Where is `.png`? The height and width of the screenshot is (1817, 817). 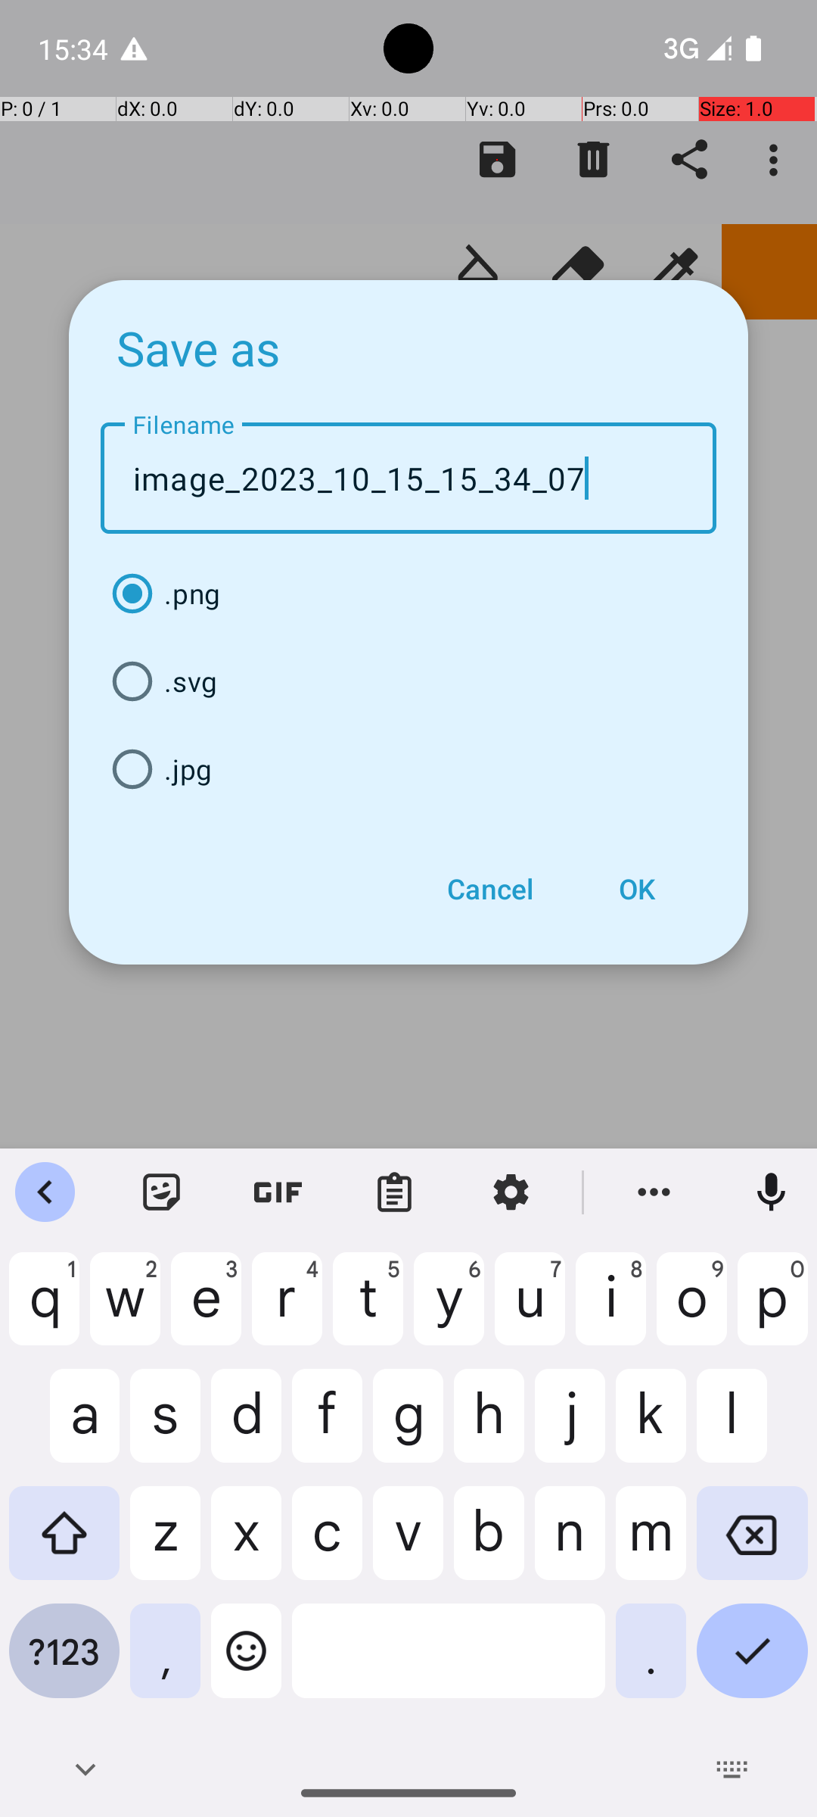 .png is located at coordinates (408, 594).